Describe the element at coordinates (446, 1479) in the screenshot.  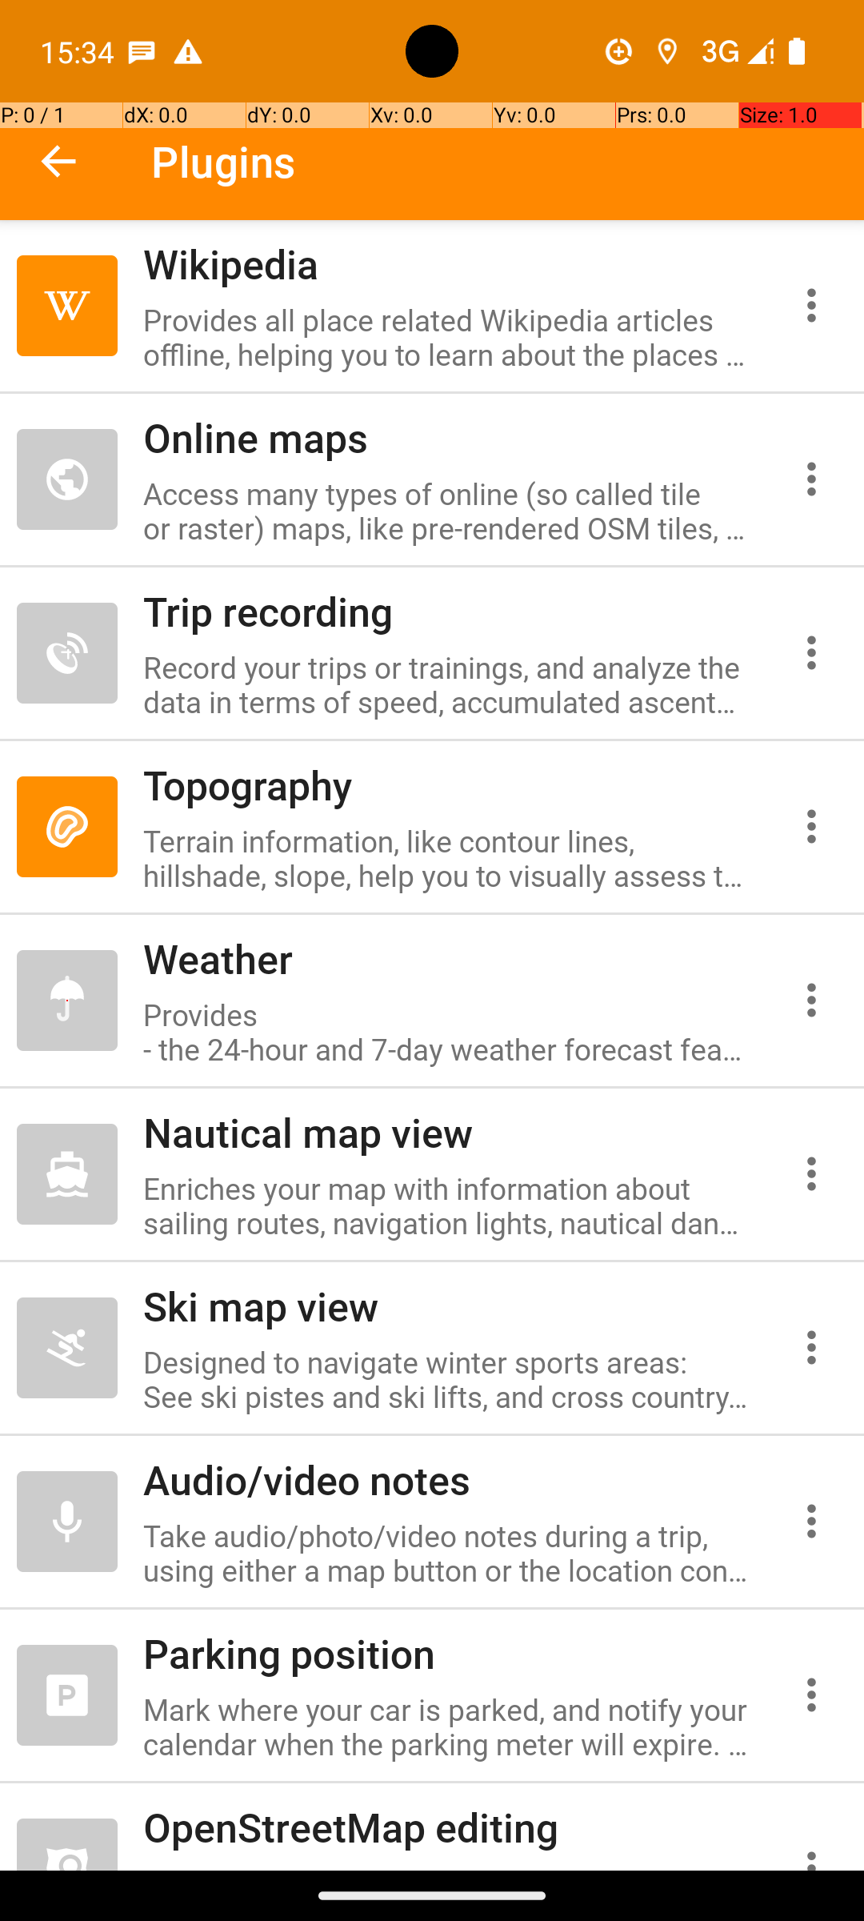
I see `Audio/video notes` at that location.